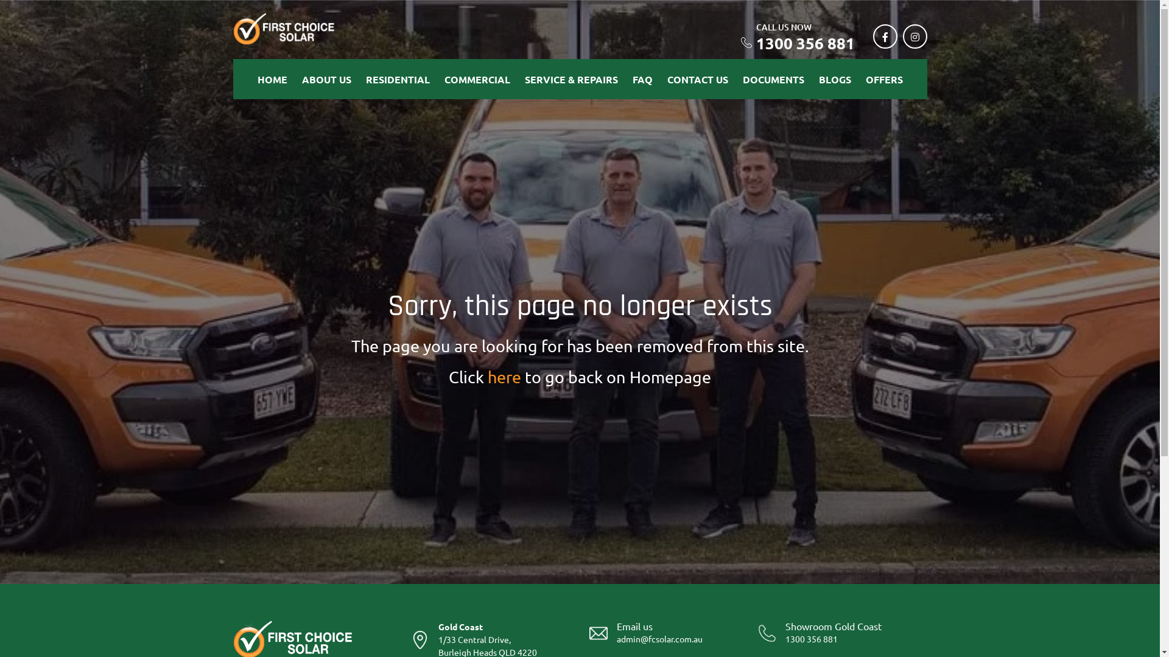 The width and height of the screenshot is (1169, 657). What do you see at coordinates (326, 80) in the screenshot?
I see `ABOUT US` at bounding box center [326, 80].